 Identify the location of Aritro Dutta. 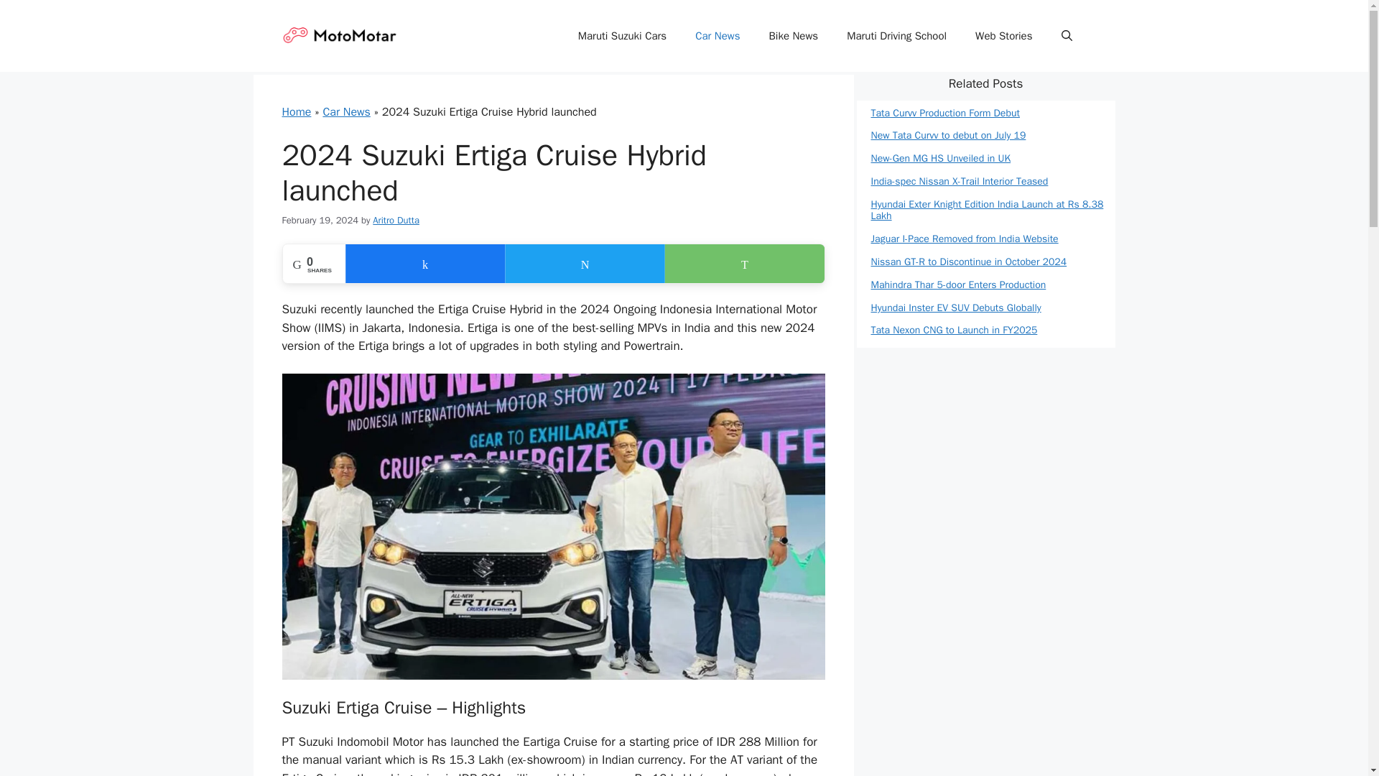
(395, 220).